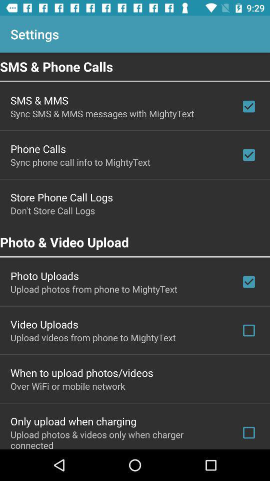 The width and height of the screenshot is (270, 481). What do you see at coordinates (135, 242) in the screenshot?
I see `turn off icon below don t store app` at bounding box center [135, 242].